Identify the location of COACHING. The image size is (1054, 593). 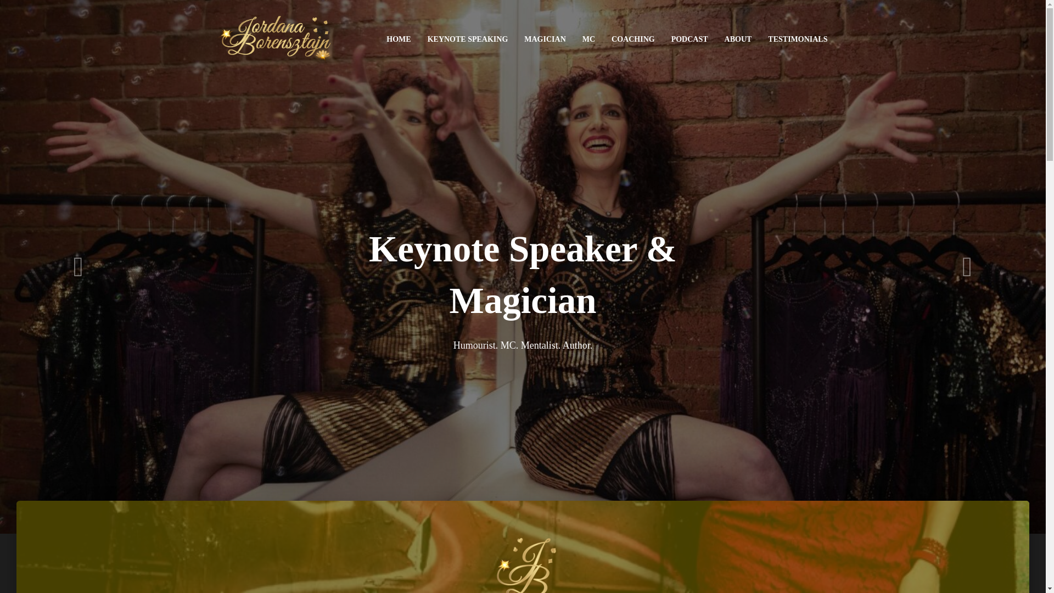
(633, 40).